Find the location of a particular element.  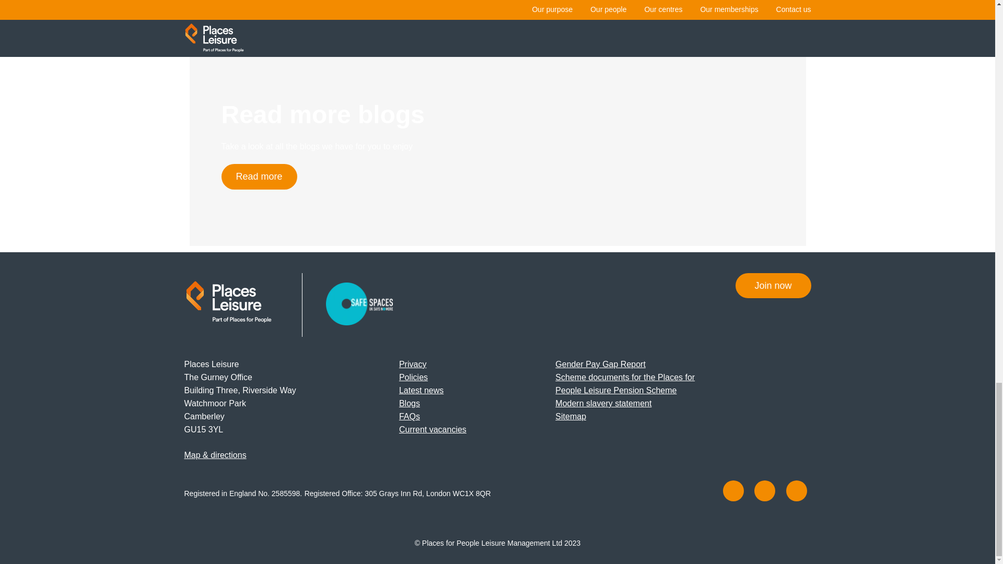

Current vacancies is located at coordinates (433, 429).